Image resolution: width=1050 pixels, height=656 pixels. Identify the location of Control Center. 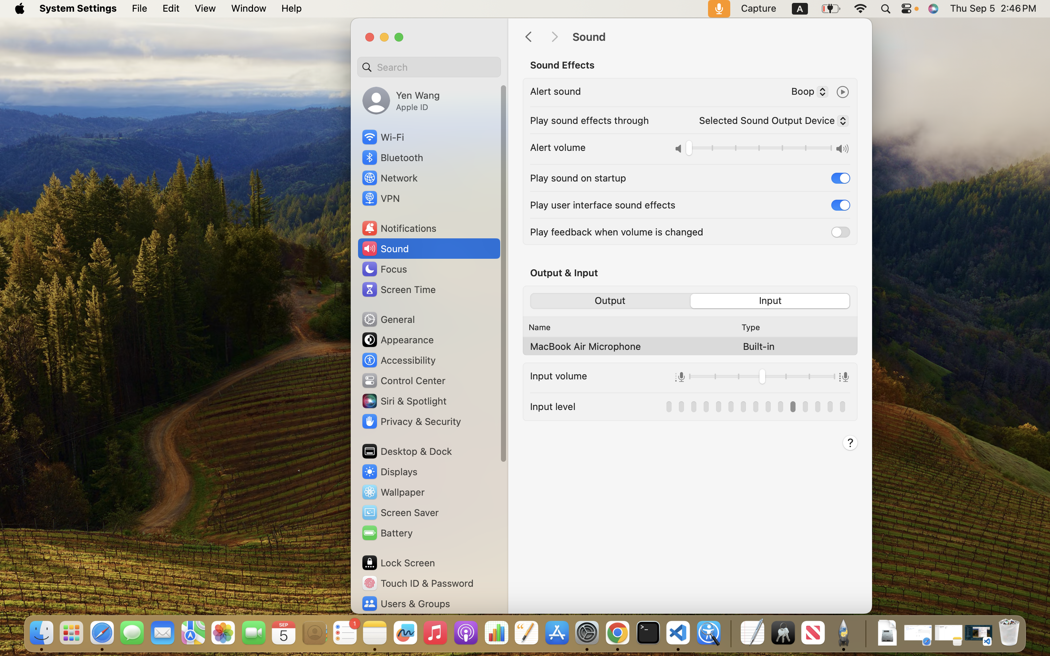
(403, 380).